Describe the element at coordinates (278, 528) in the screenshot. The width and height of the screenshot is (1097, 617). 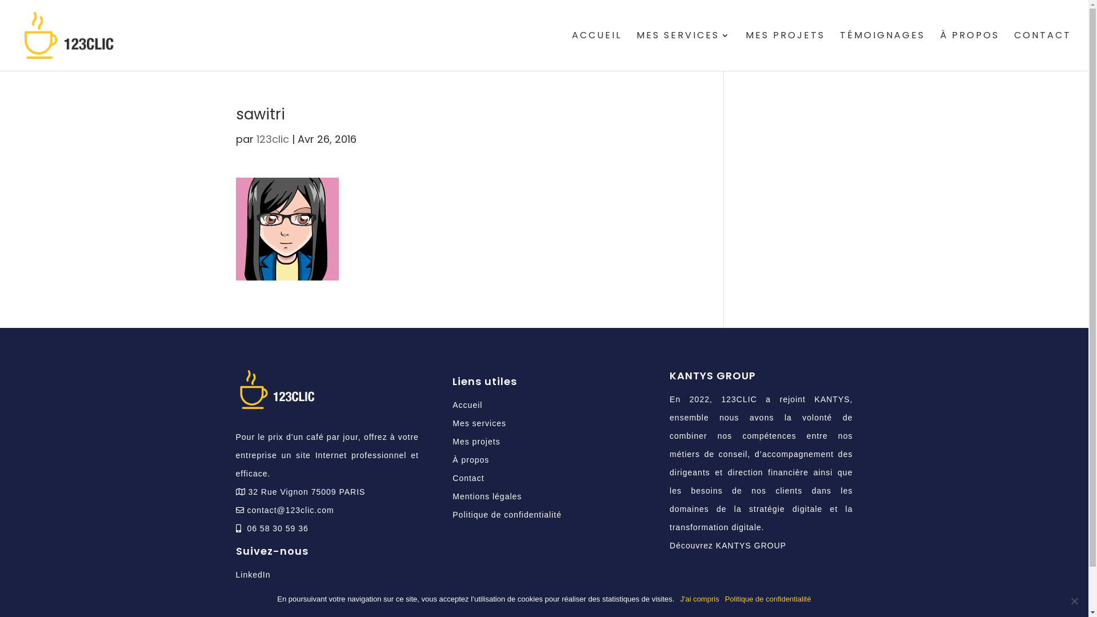
I see `06 58 30 59 36` at that location.